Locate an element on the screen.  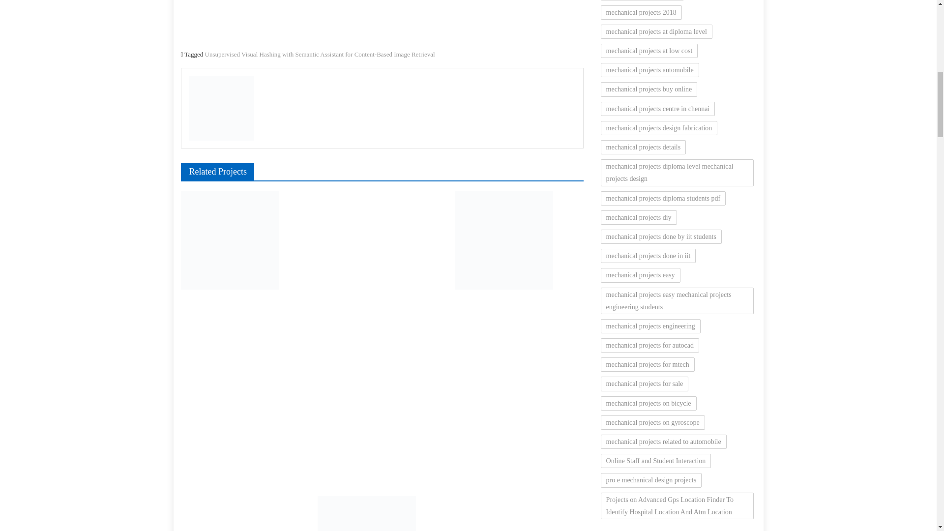
Advertisement is located at coordinates (382, 22).